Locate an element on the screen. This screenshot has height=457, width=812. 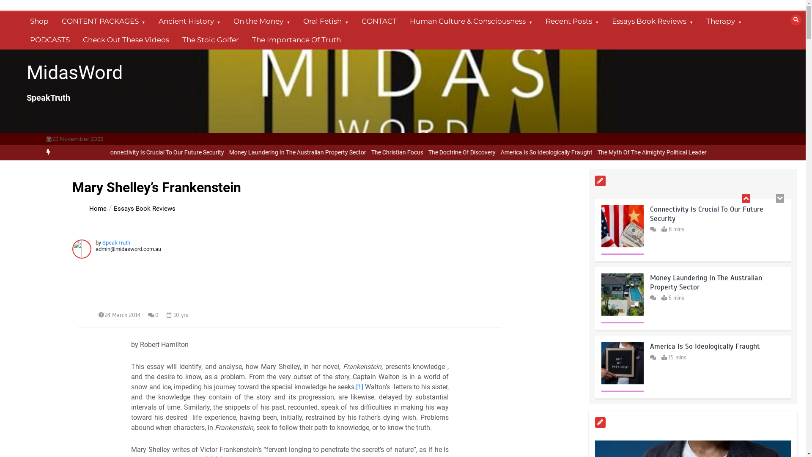
Therapy is located at coordinates (724, 21).